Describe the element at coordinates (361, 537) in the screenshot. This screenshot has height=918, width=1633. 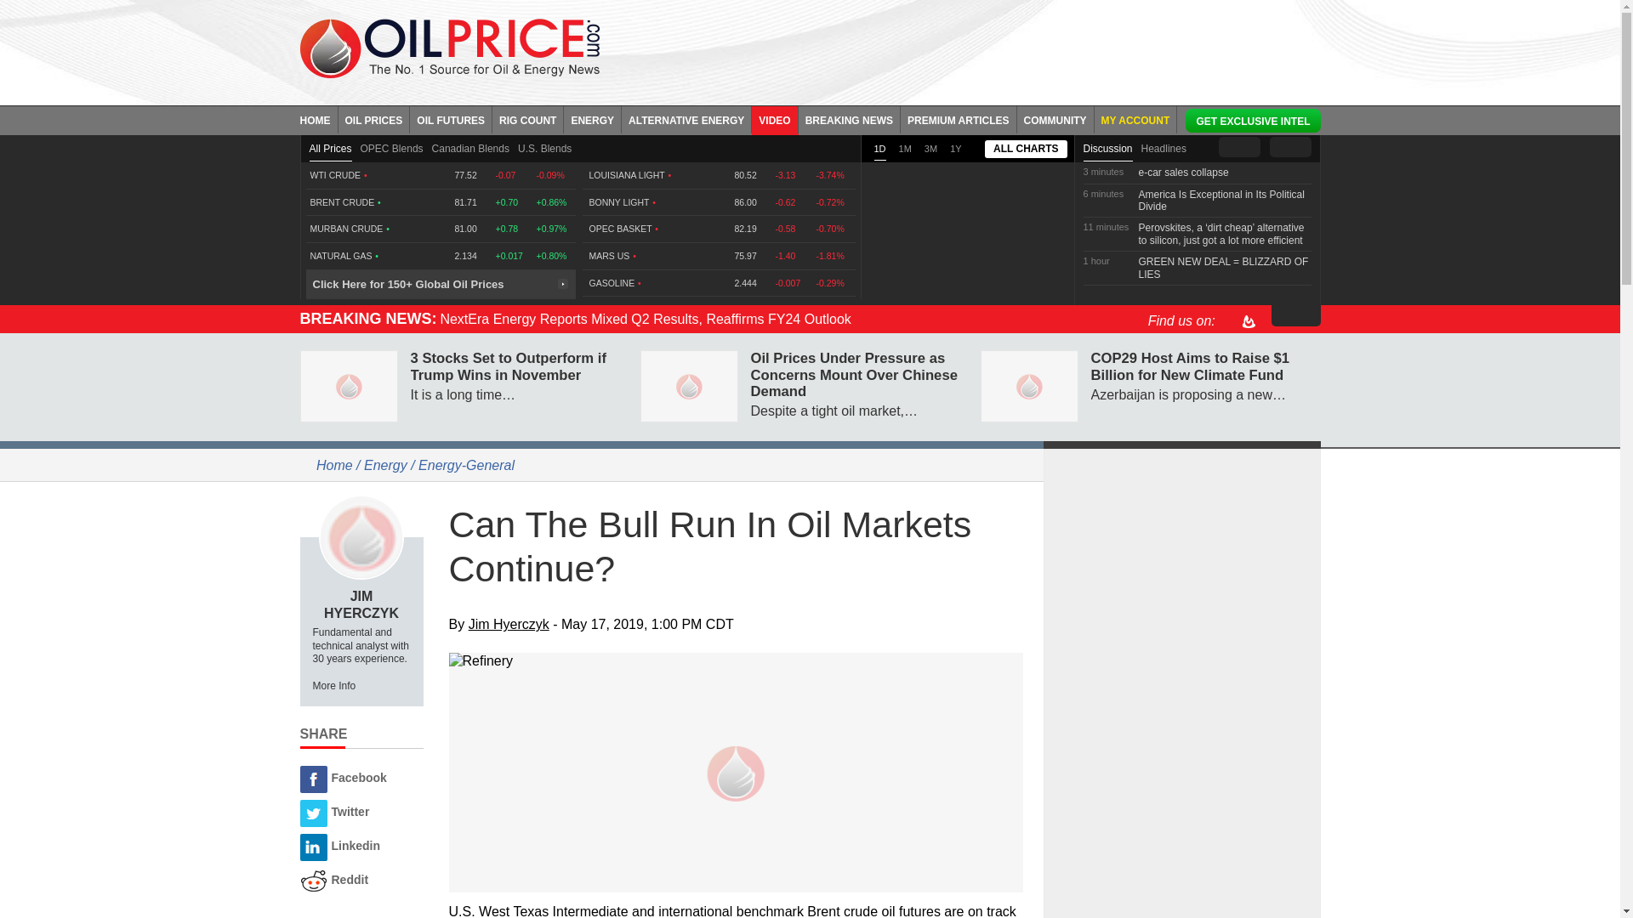
I see `Jim Hyerczyk` at that location.